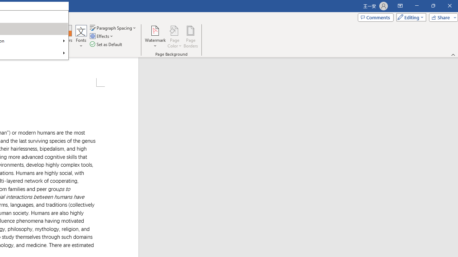 The image size is (458, 257). I want to click on Page Borders..., so click(190, 36).